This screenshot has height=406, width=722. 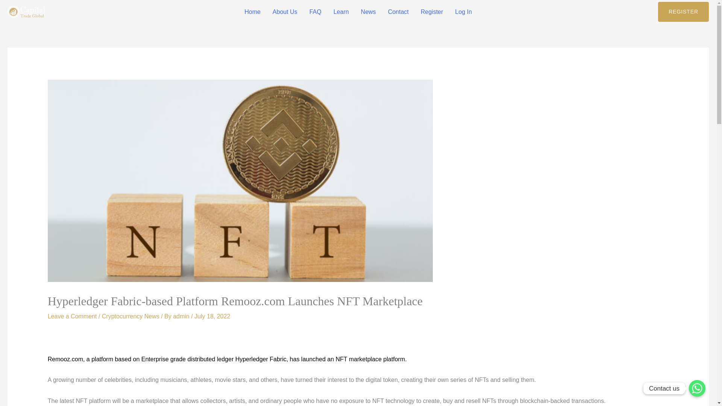 What do you see at coordinates (182, 316) in the screenshot?
I see `View all posts by admin` at bounding box center [182, 316].